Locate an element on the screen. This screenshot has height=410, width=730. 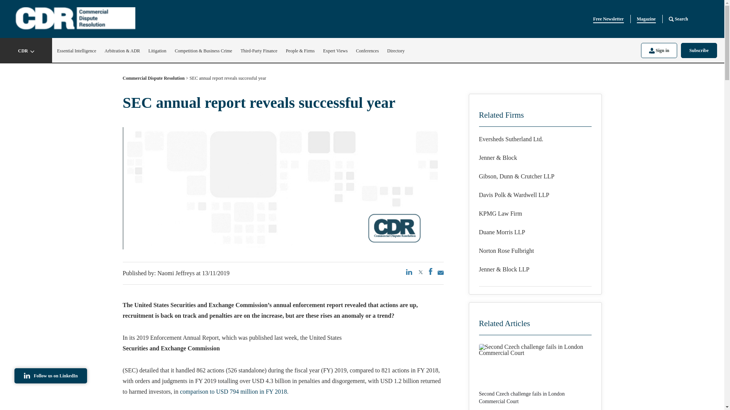
Third-Party Finance is located at coordinates (259, 51).